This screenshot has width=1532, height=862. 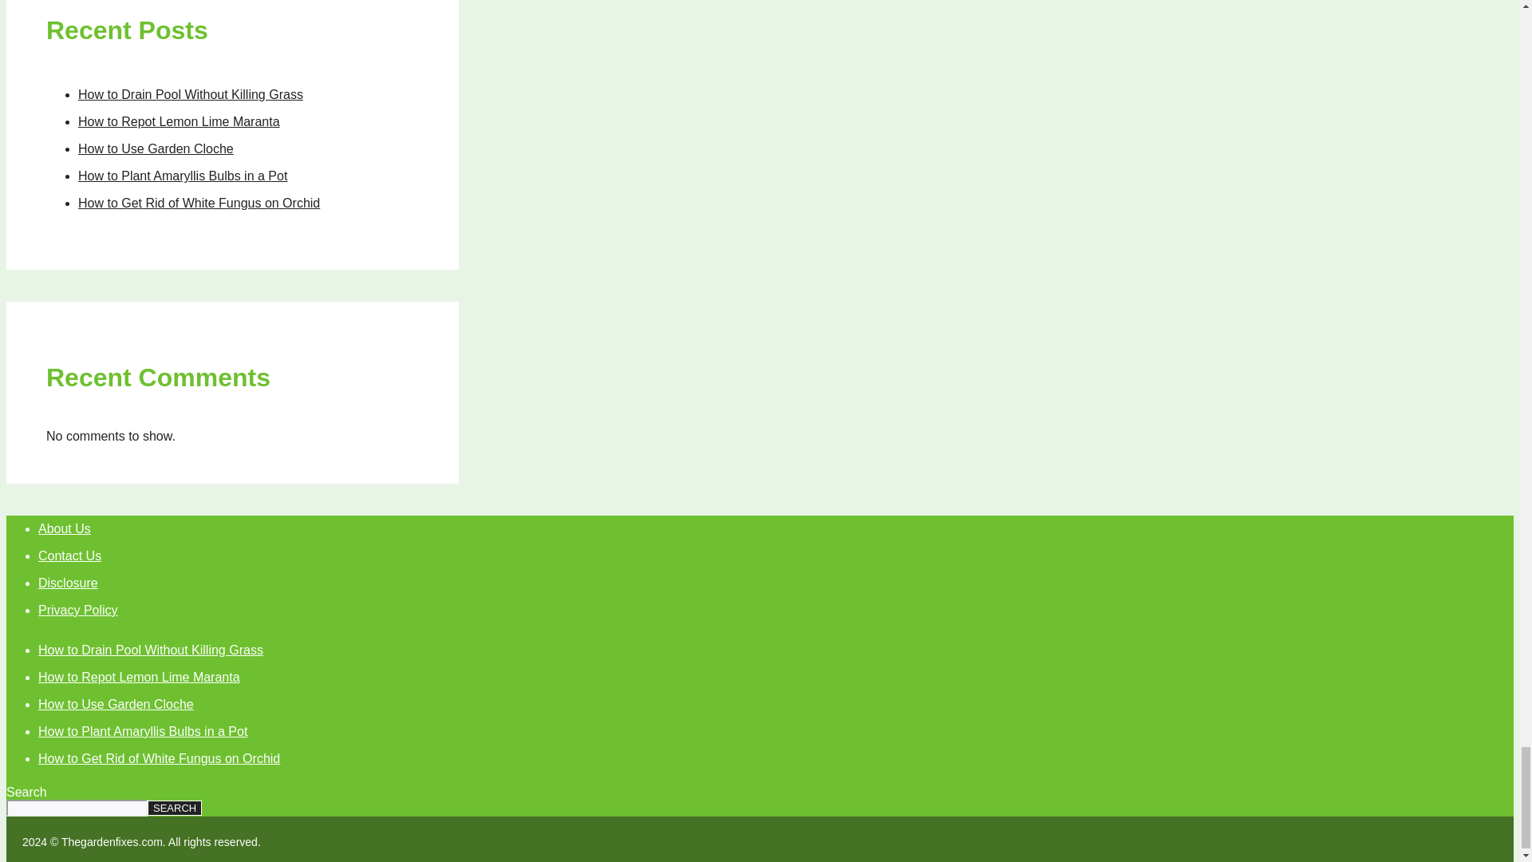 I want to click on How to Plant Amaryllis Bulbs in a Pot, so click(x=142, y=731).